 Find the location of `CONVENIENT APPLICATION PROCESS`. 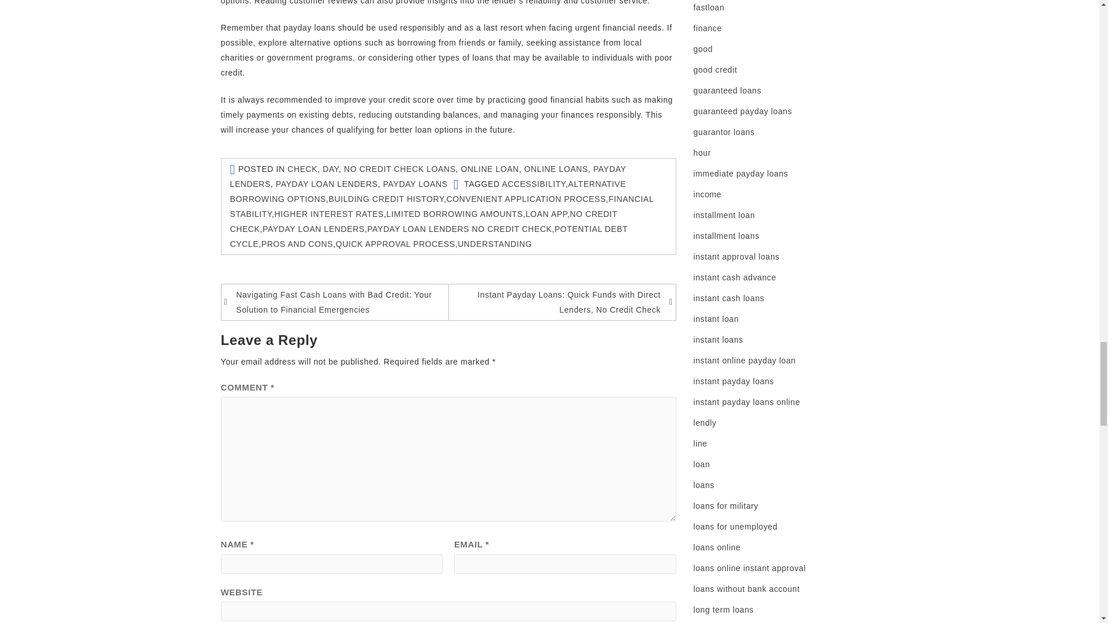

CONVENIENT APPLICATION PROCESS is located at coordinates (526, 198).